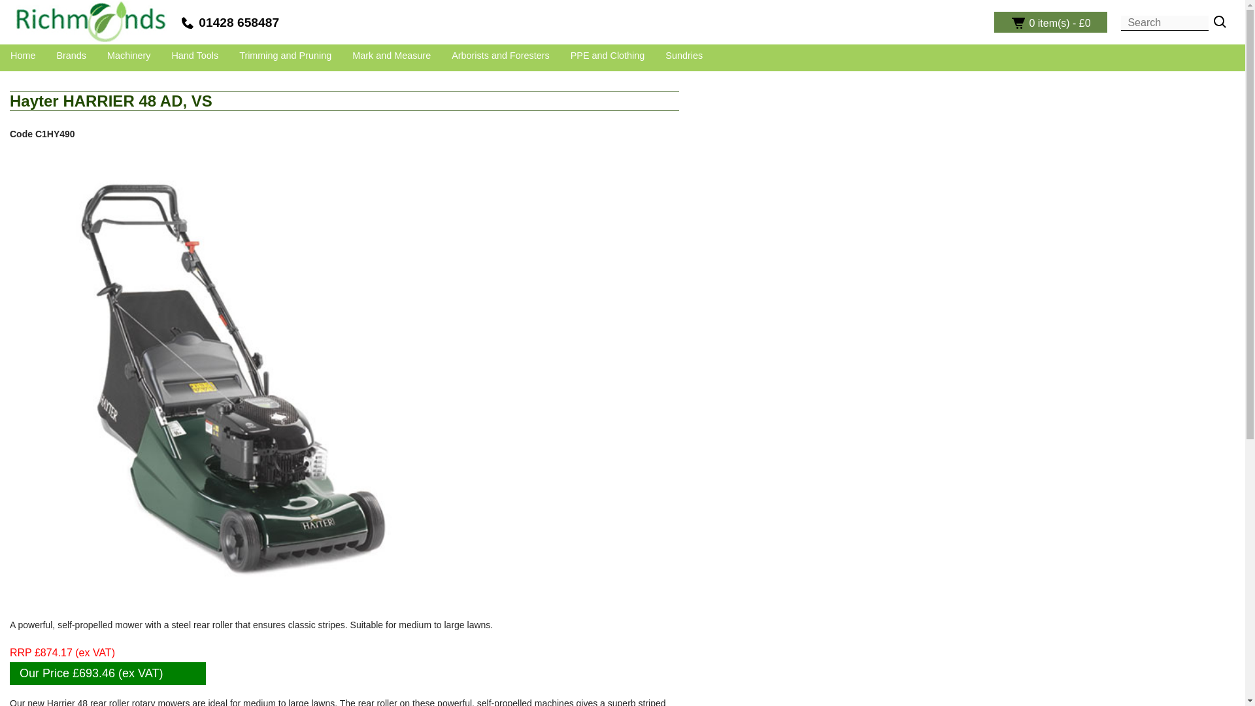 This screenshot has height=706, width=1255. I want to click on Hand Tools, so click(195, 55).